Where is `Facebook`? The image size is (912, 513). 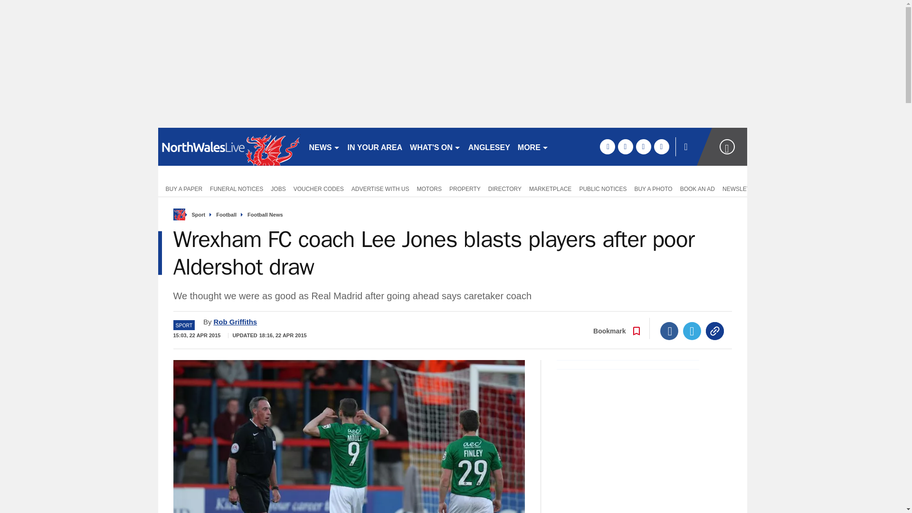
Facebook is located at coordinates (669, 331).